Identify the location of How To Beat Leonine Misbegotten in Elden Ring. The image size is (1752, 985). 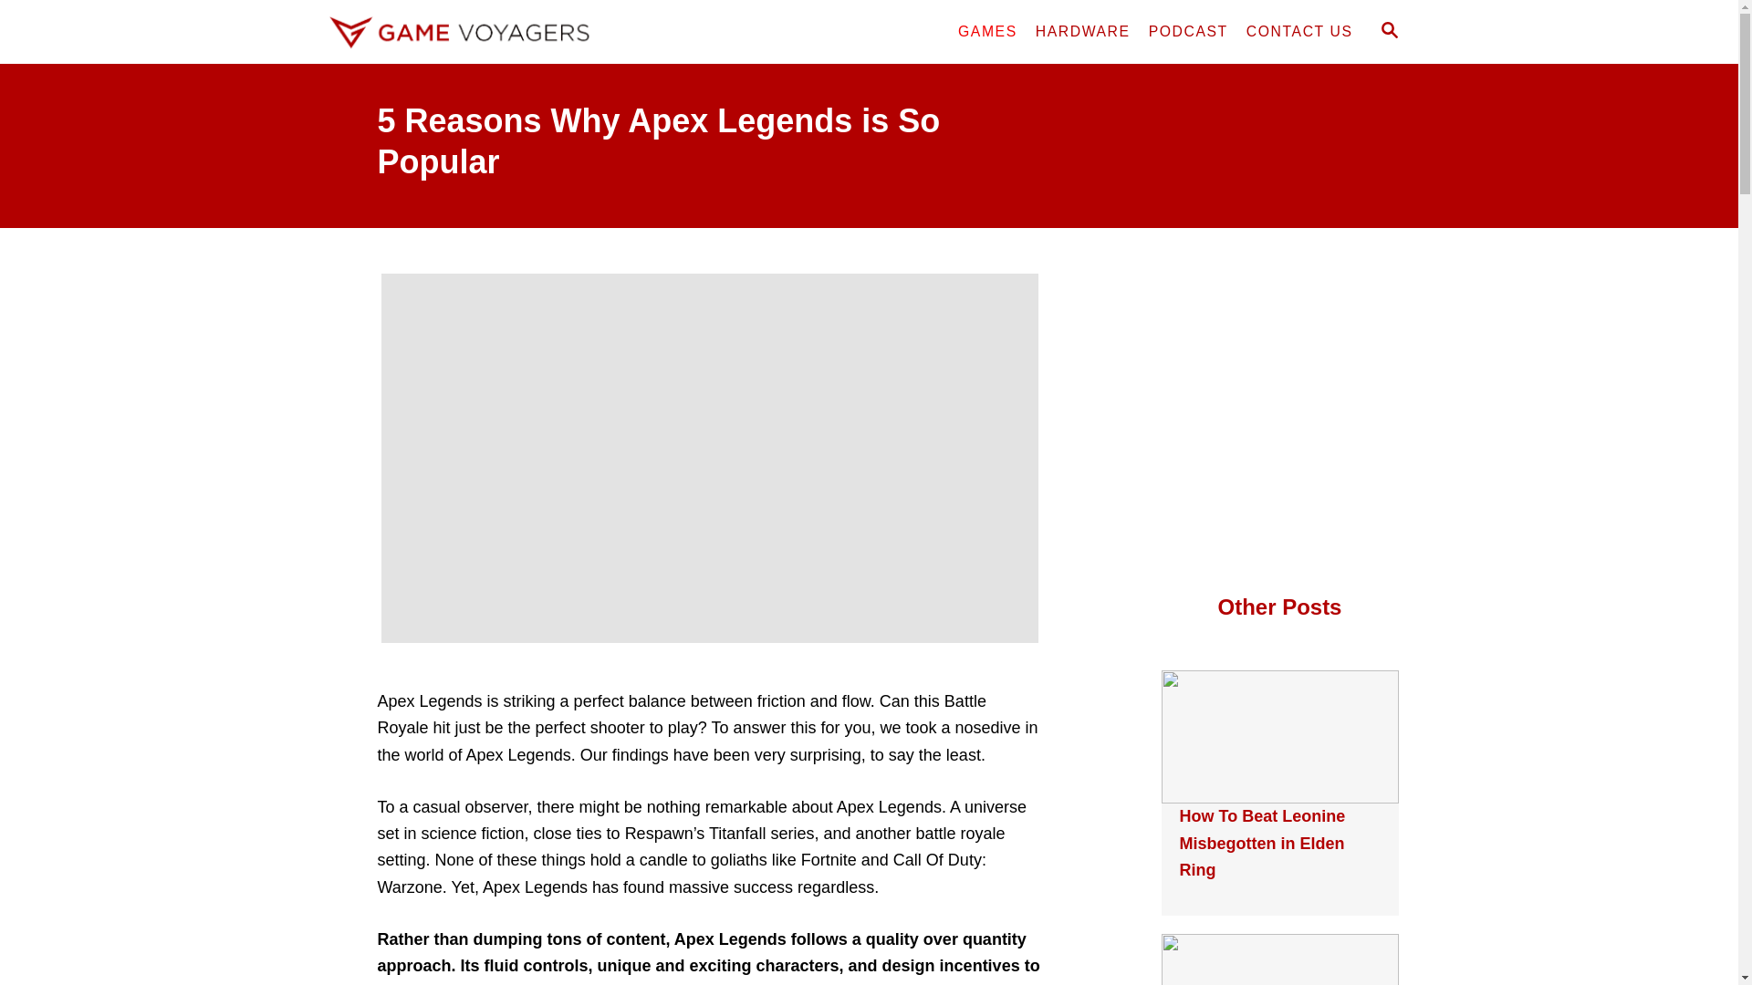
(1262, 843).